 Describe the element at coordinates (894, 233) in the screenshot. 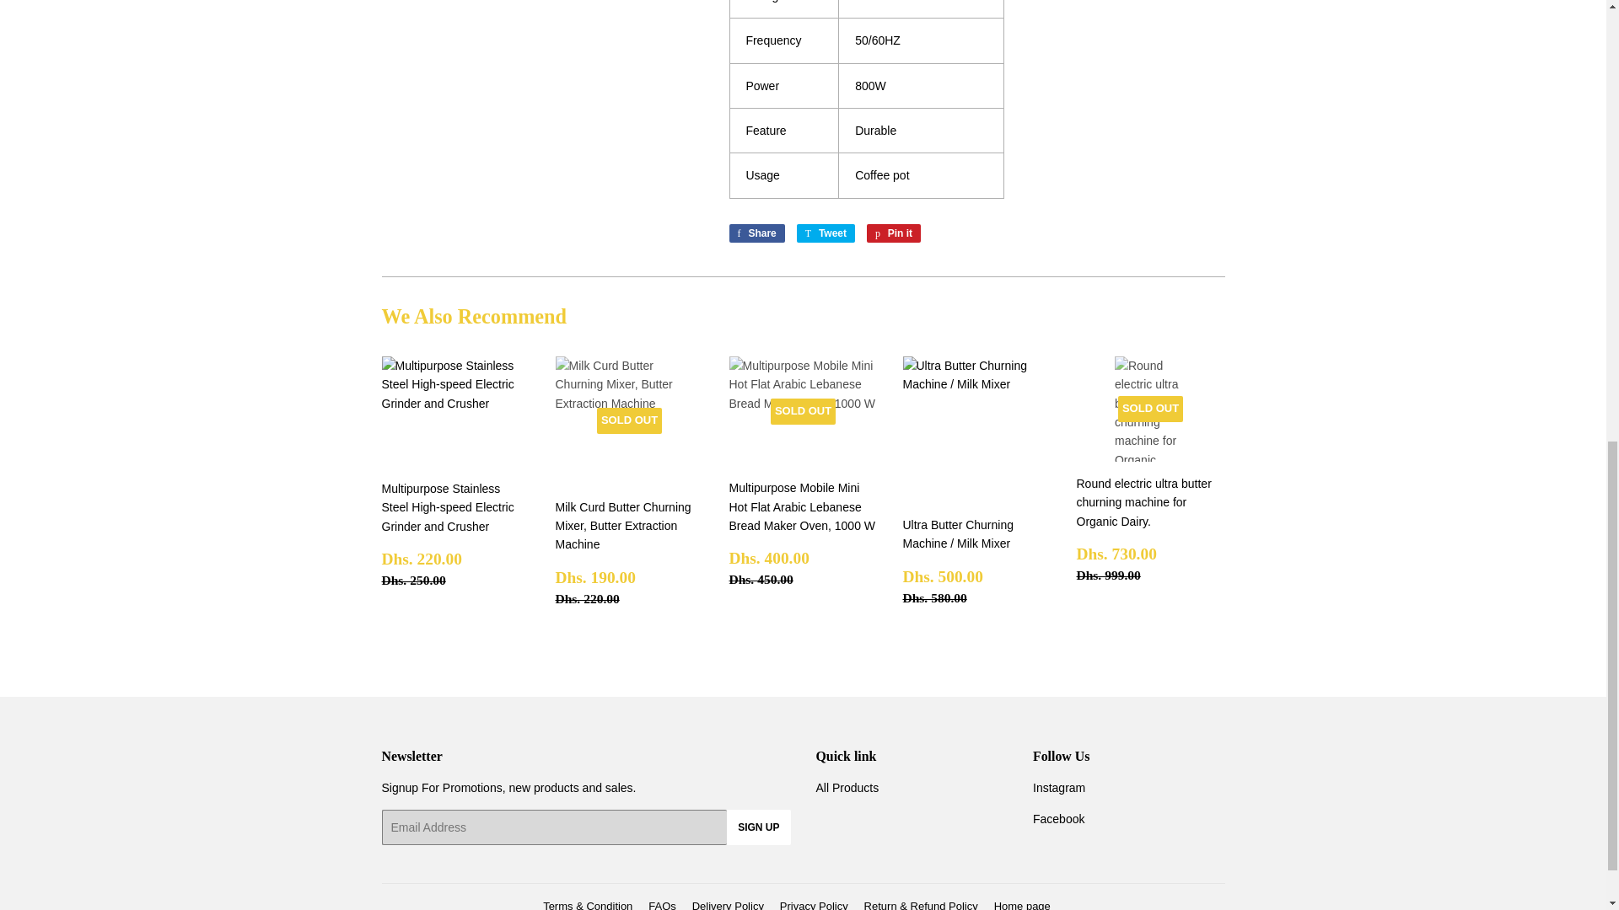

I see `Tweet on Twitter` at that location.